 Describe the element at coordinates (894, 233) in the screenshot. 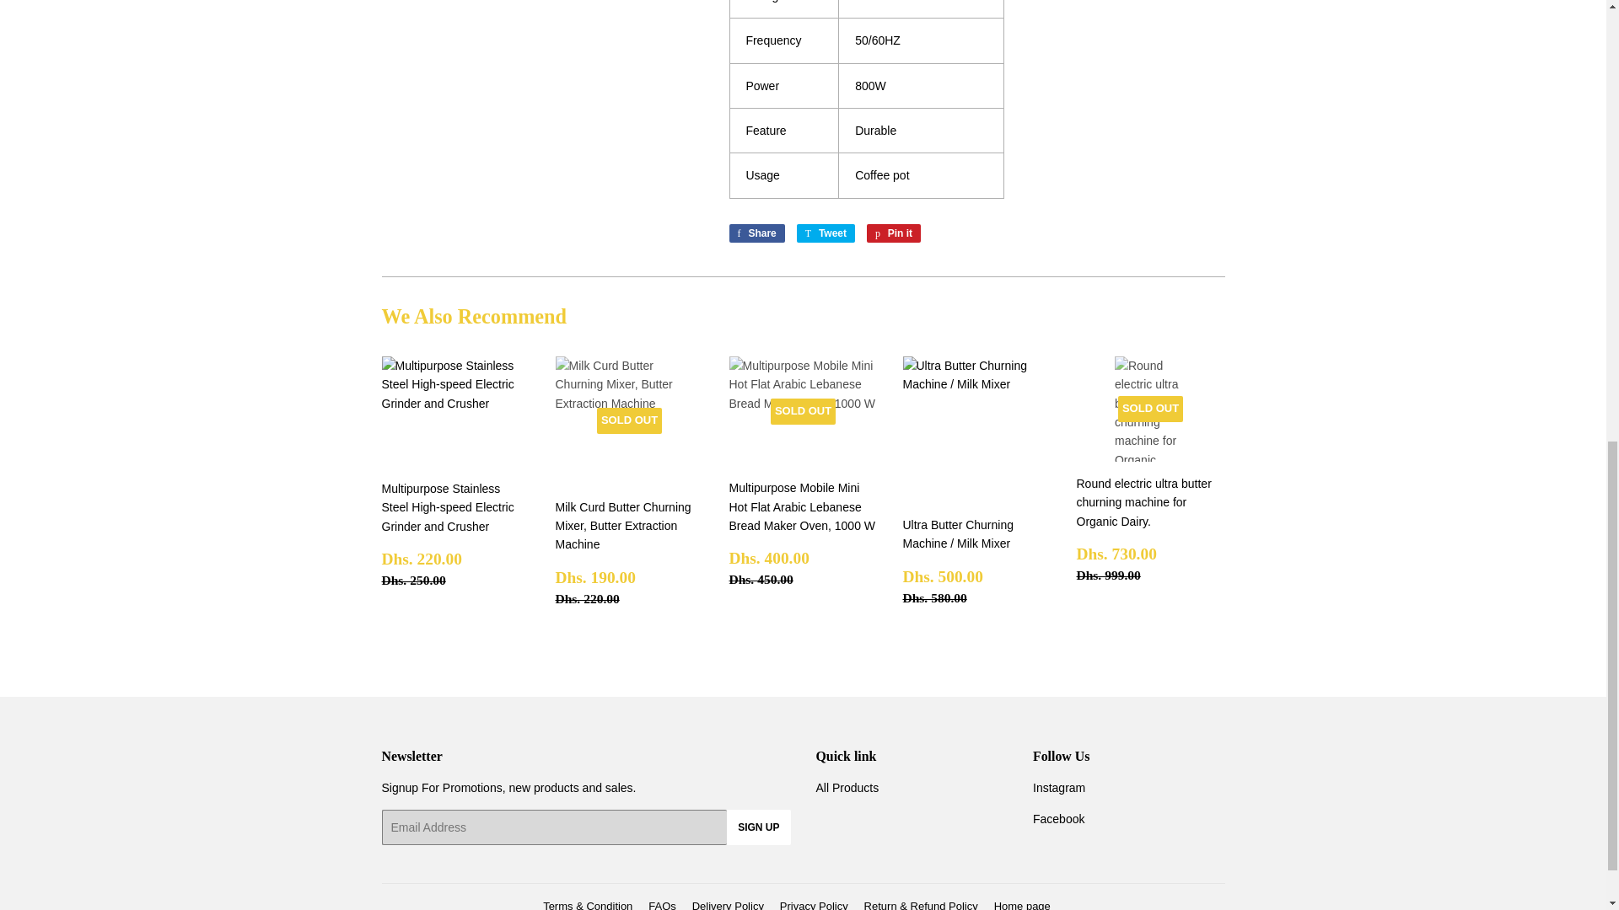

I see `Tweet on Twitter` at that location.